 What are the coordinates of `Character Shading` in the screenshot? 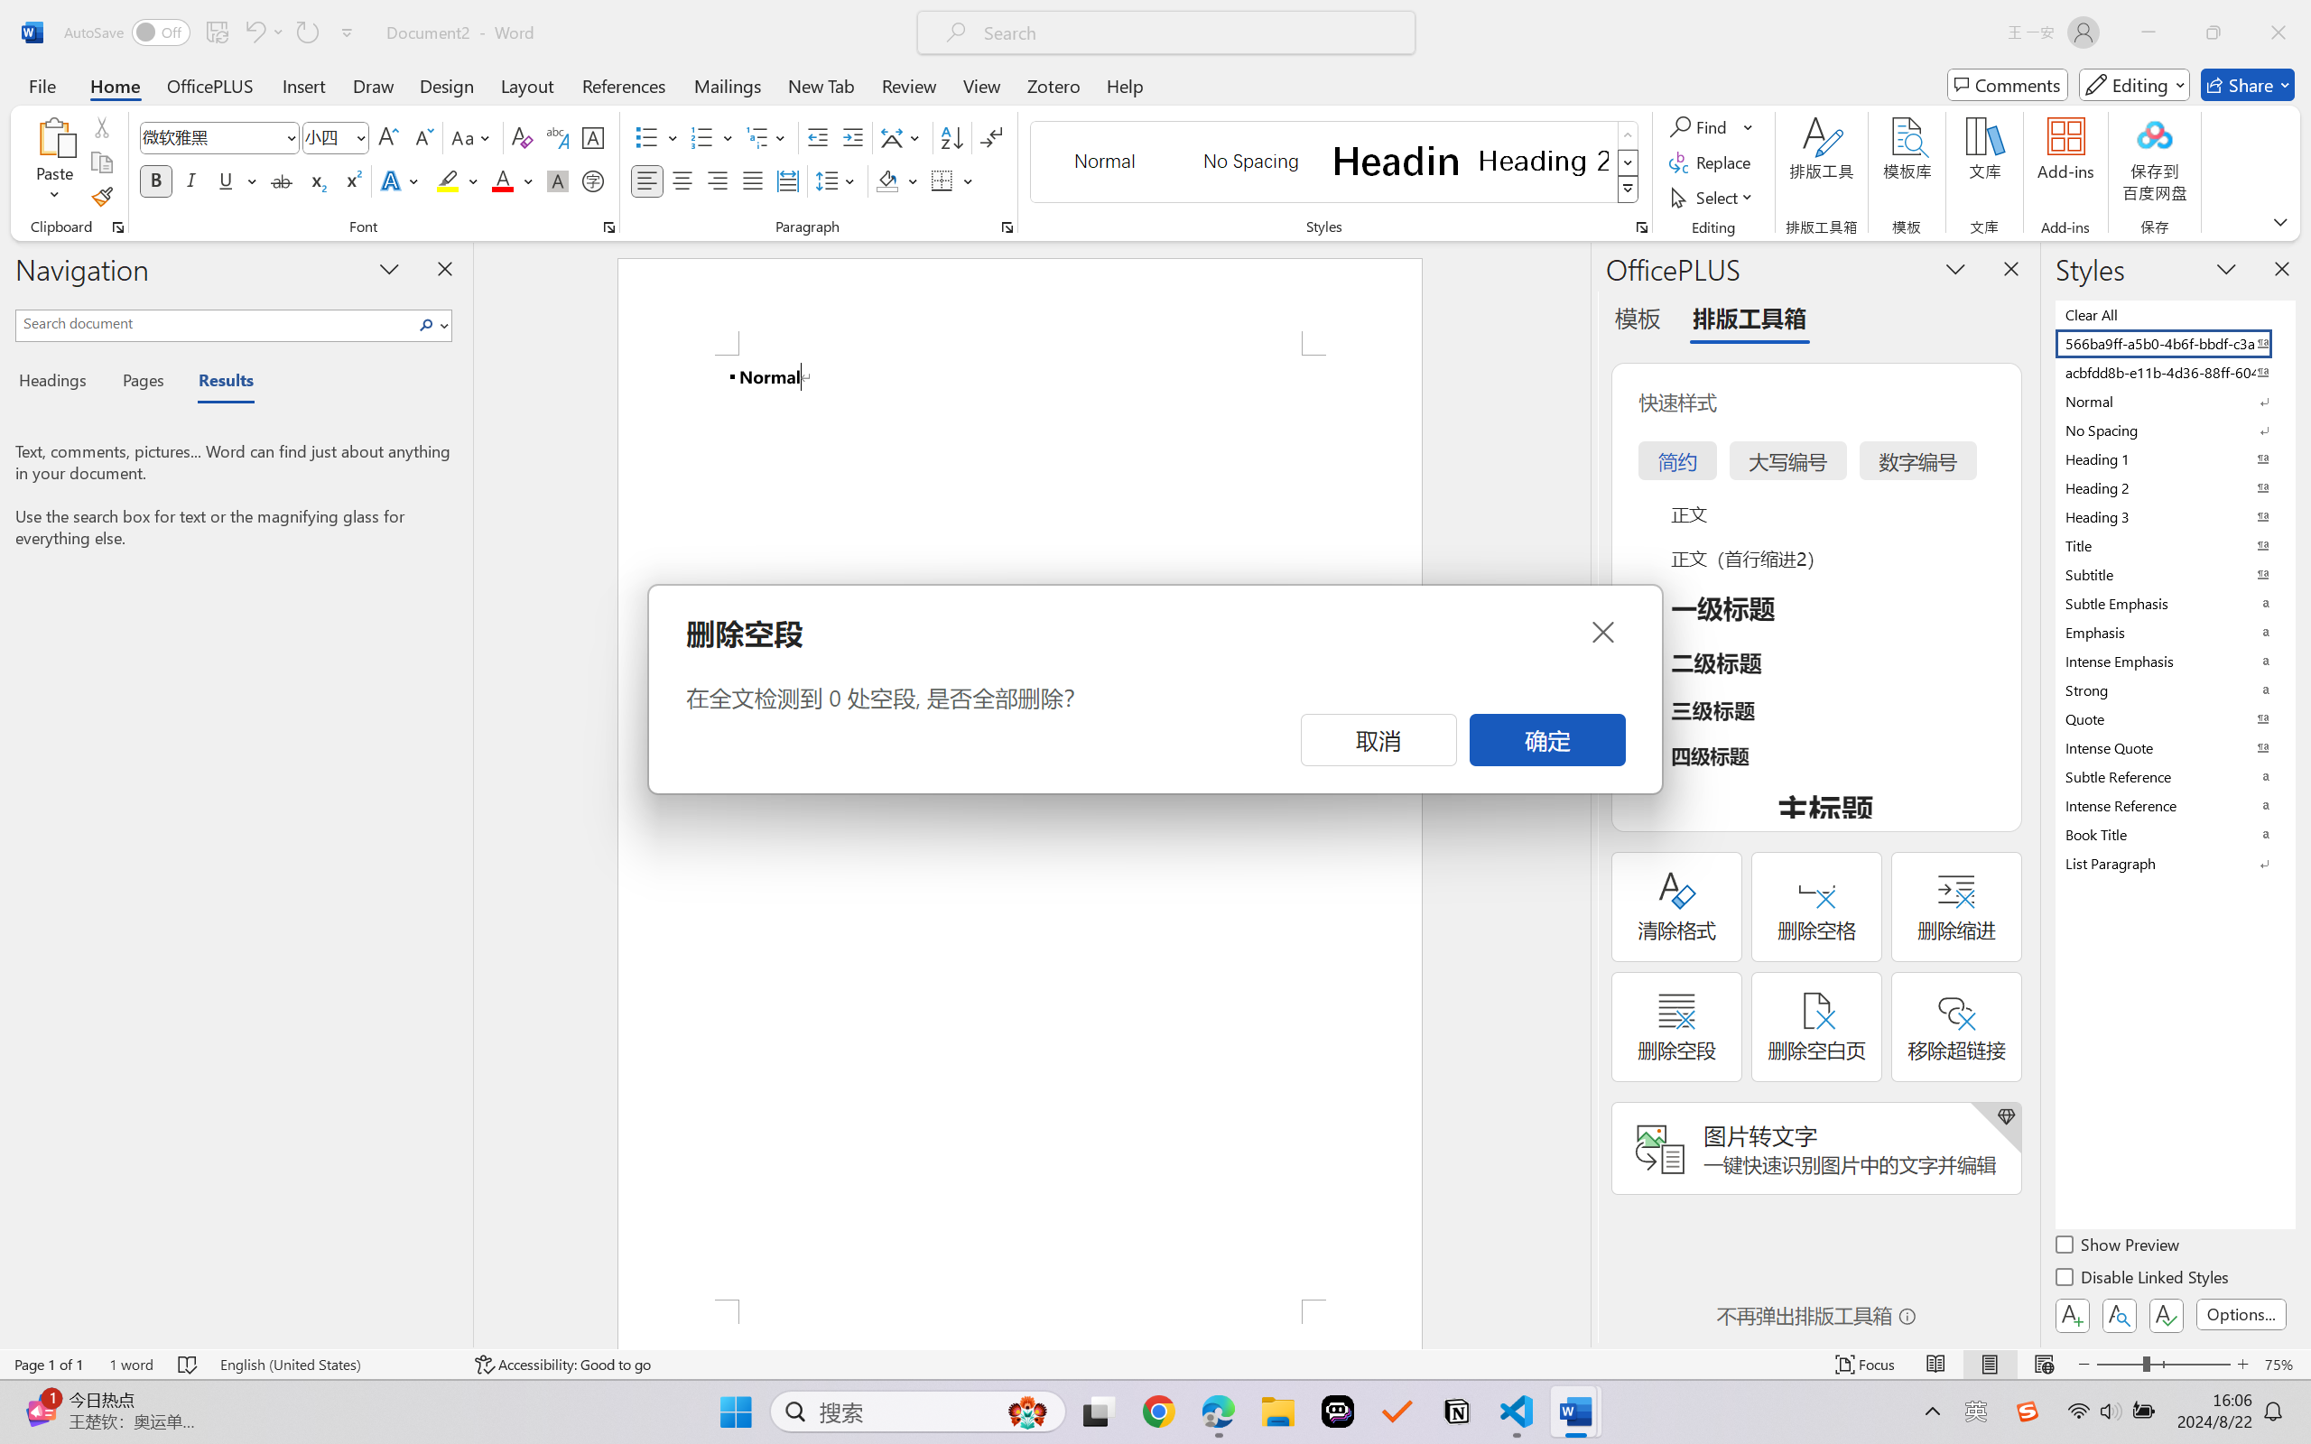 It's located at (556, 180).